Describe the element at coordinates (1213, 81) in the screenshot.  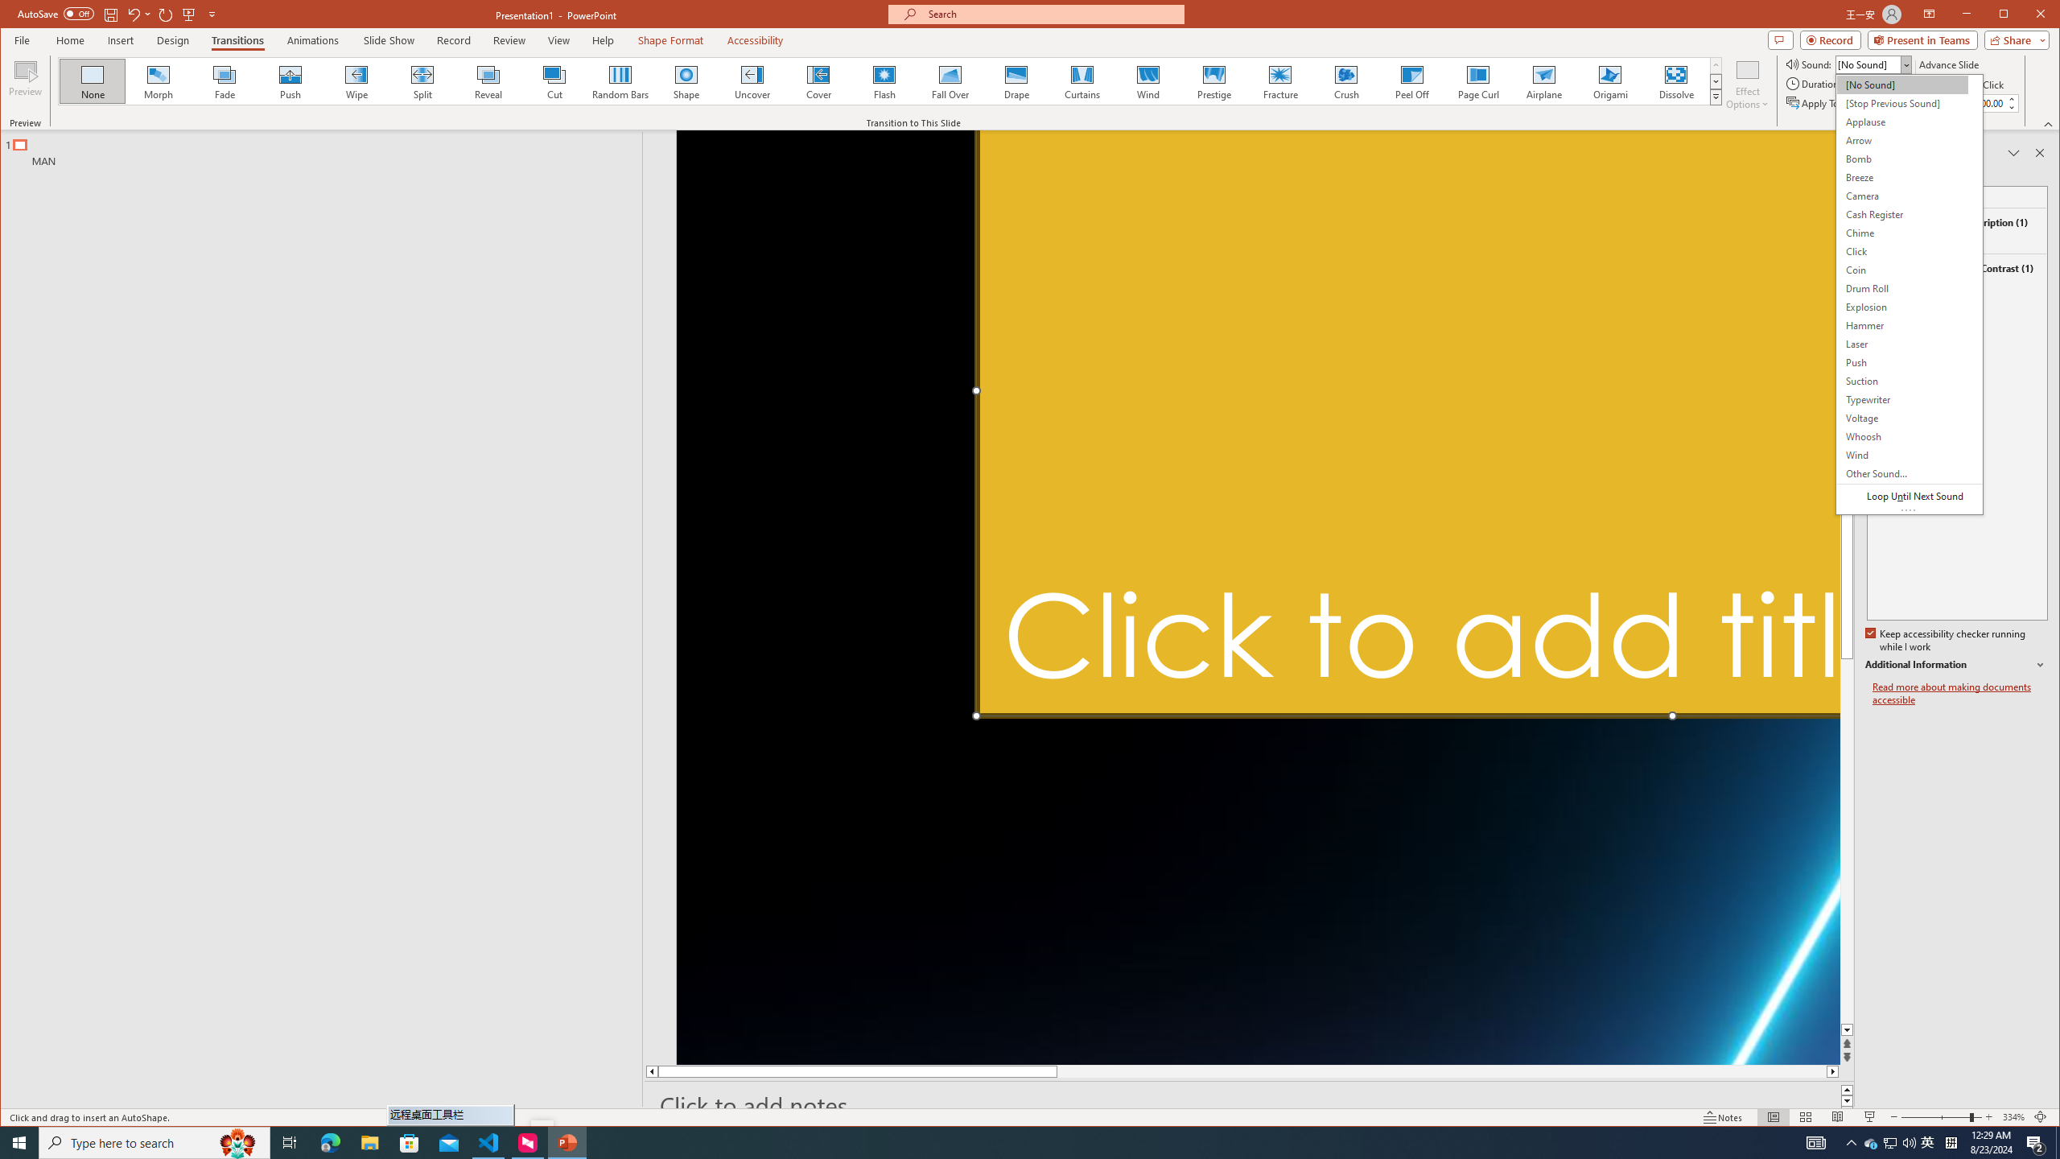
I see `Prestige` at that location.